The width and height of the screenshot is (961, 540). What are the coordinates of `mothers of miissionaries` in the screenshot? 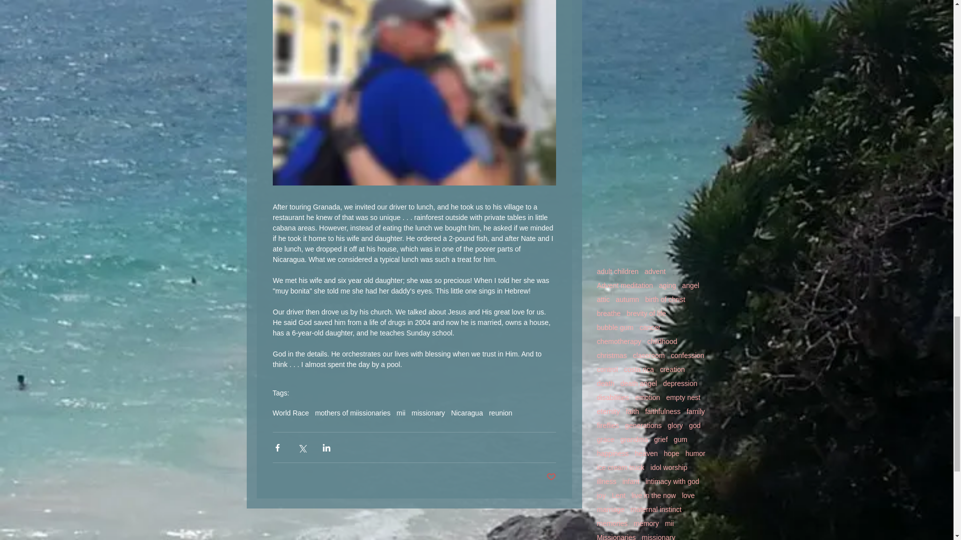 It's located at (352, 412).